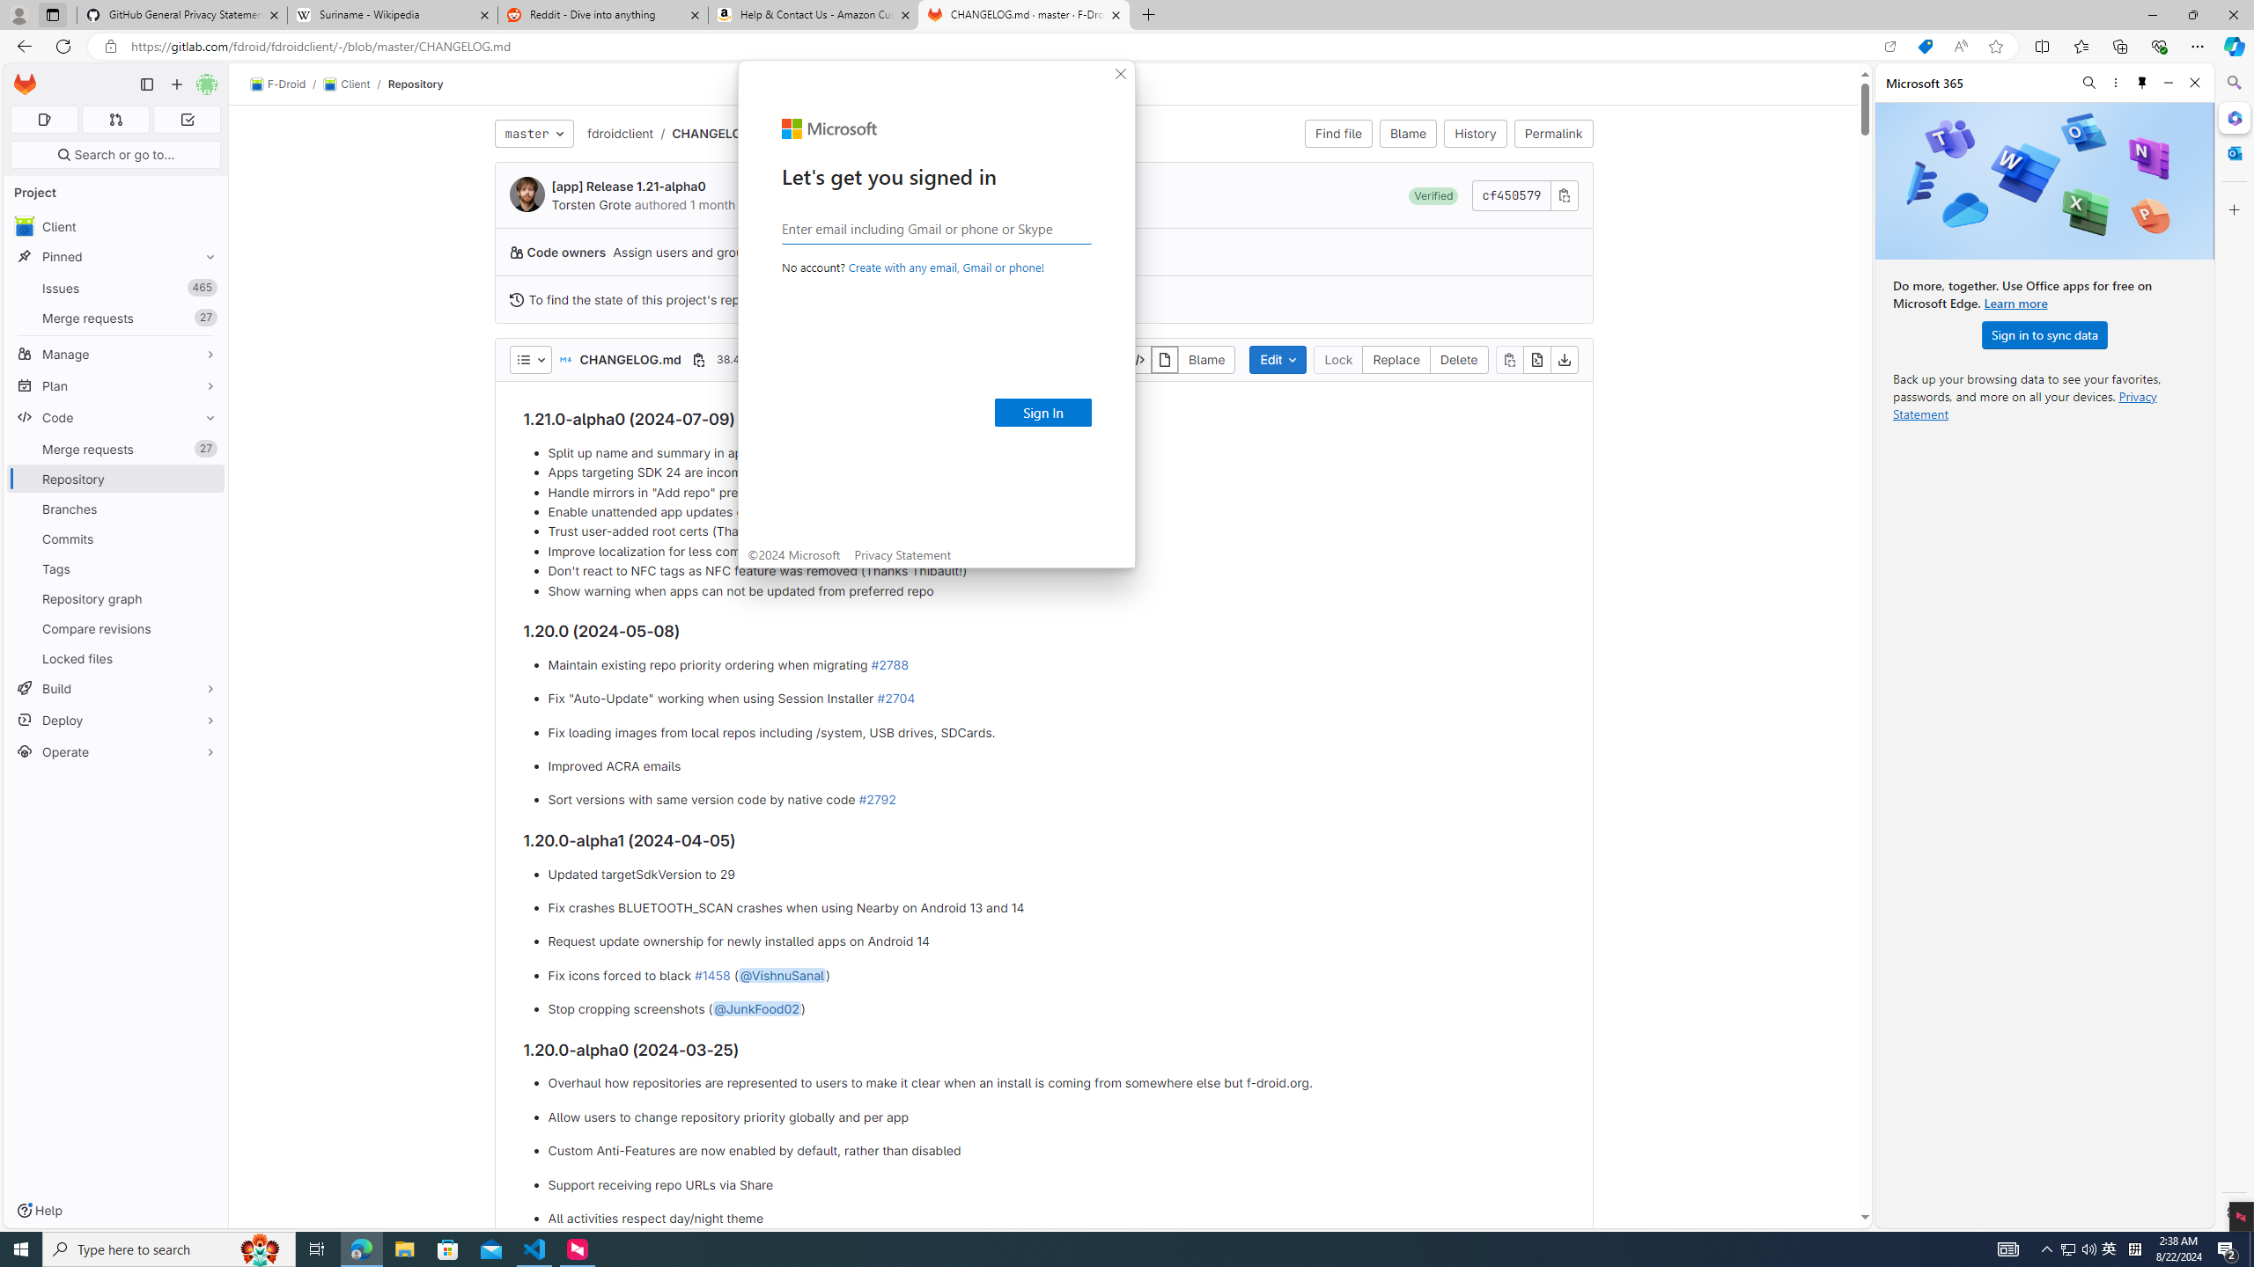 The height and width of the screenshot is (1267, 2254). Describe the element at coordinates (2169, 83) in the screenshot. I see `Minimize` at that location.